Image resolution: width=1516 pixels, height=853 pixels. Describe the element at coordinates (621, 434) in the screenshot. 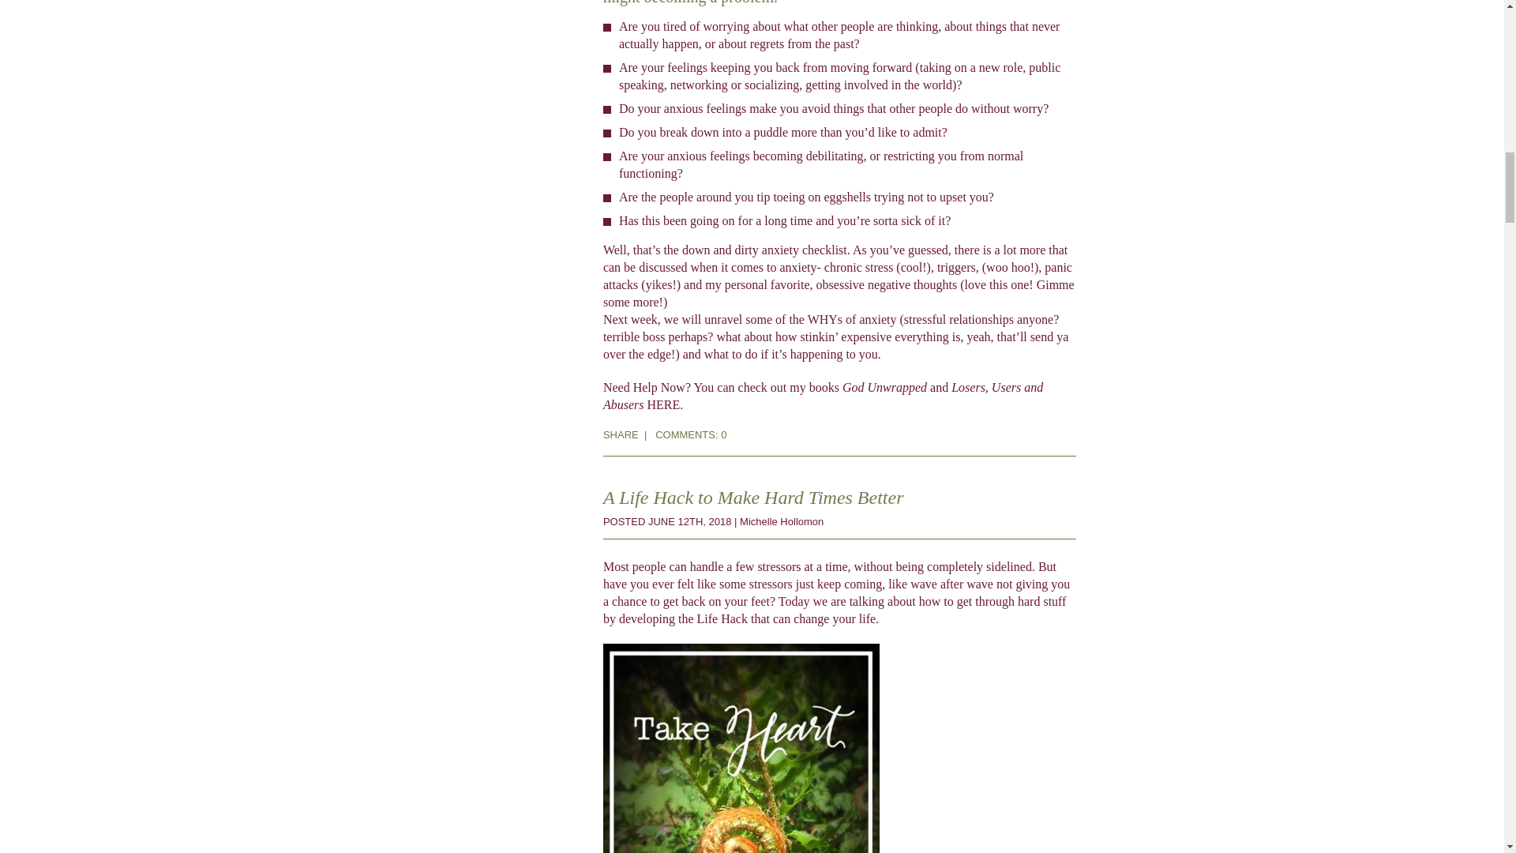

I see `SHARE` at that location.